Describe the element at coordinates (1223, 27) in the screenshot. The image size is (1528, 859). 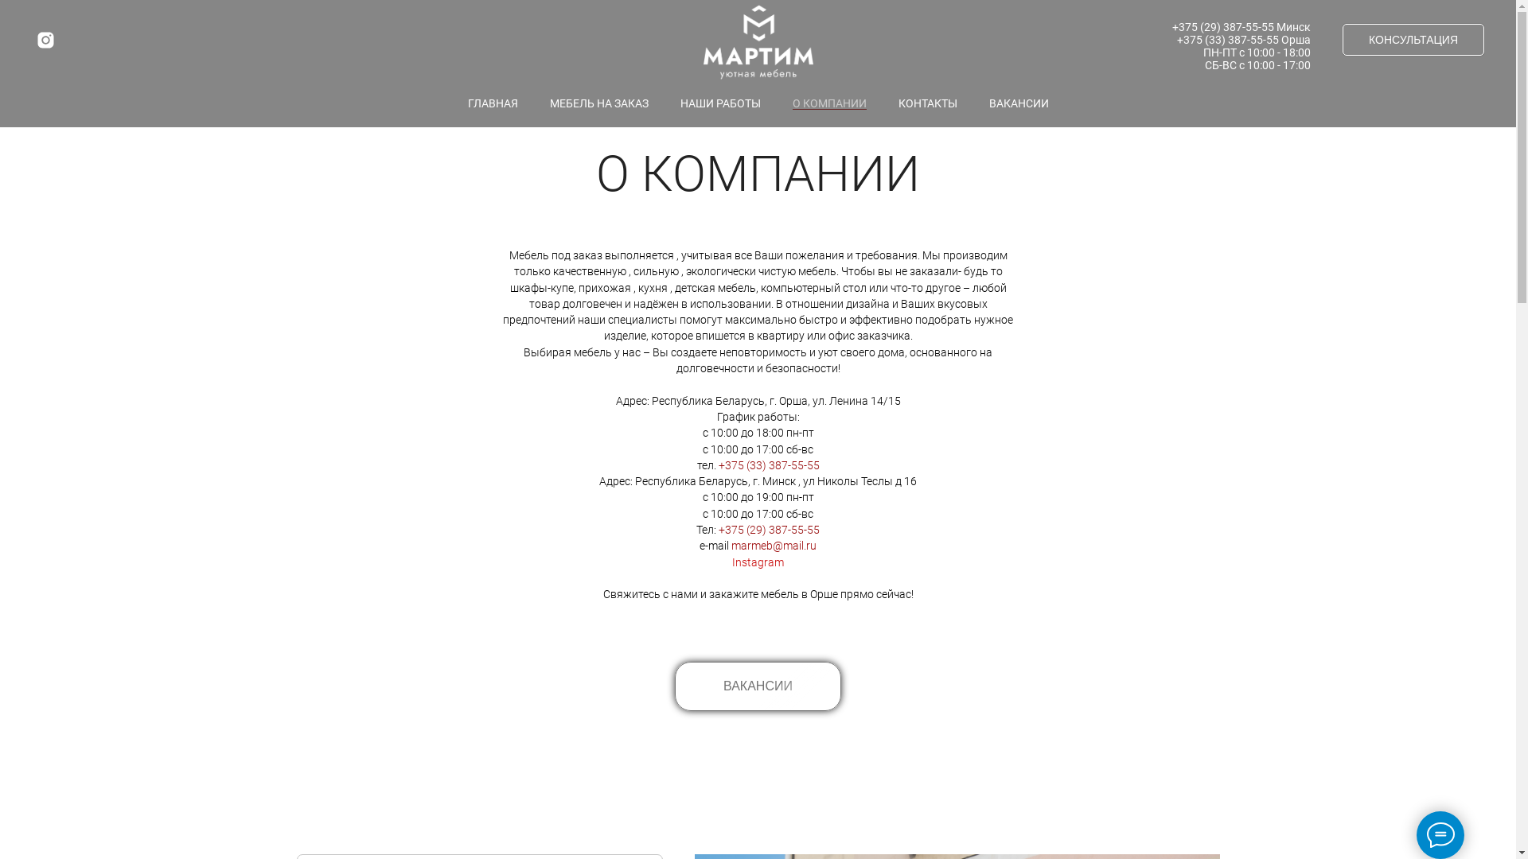
I see `+375 (29) 387-55-55` at that location.